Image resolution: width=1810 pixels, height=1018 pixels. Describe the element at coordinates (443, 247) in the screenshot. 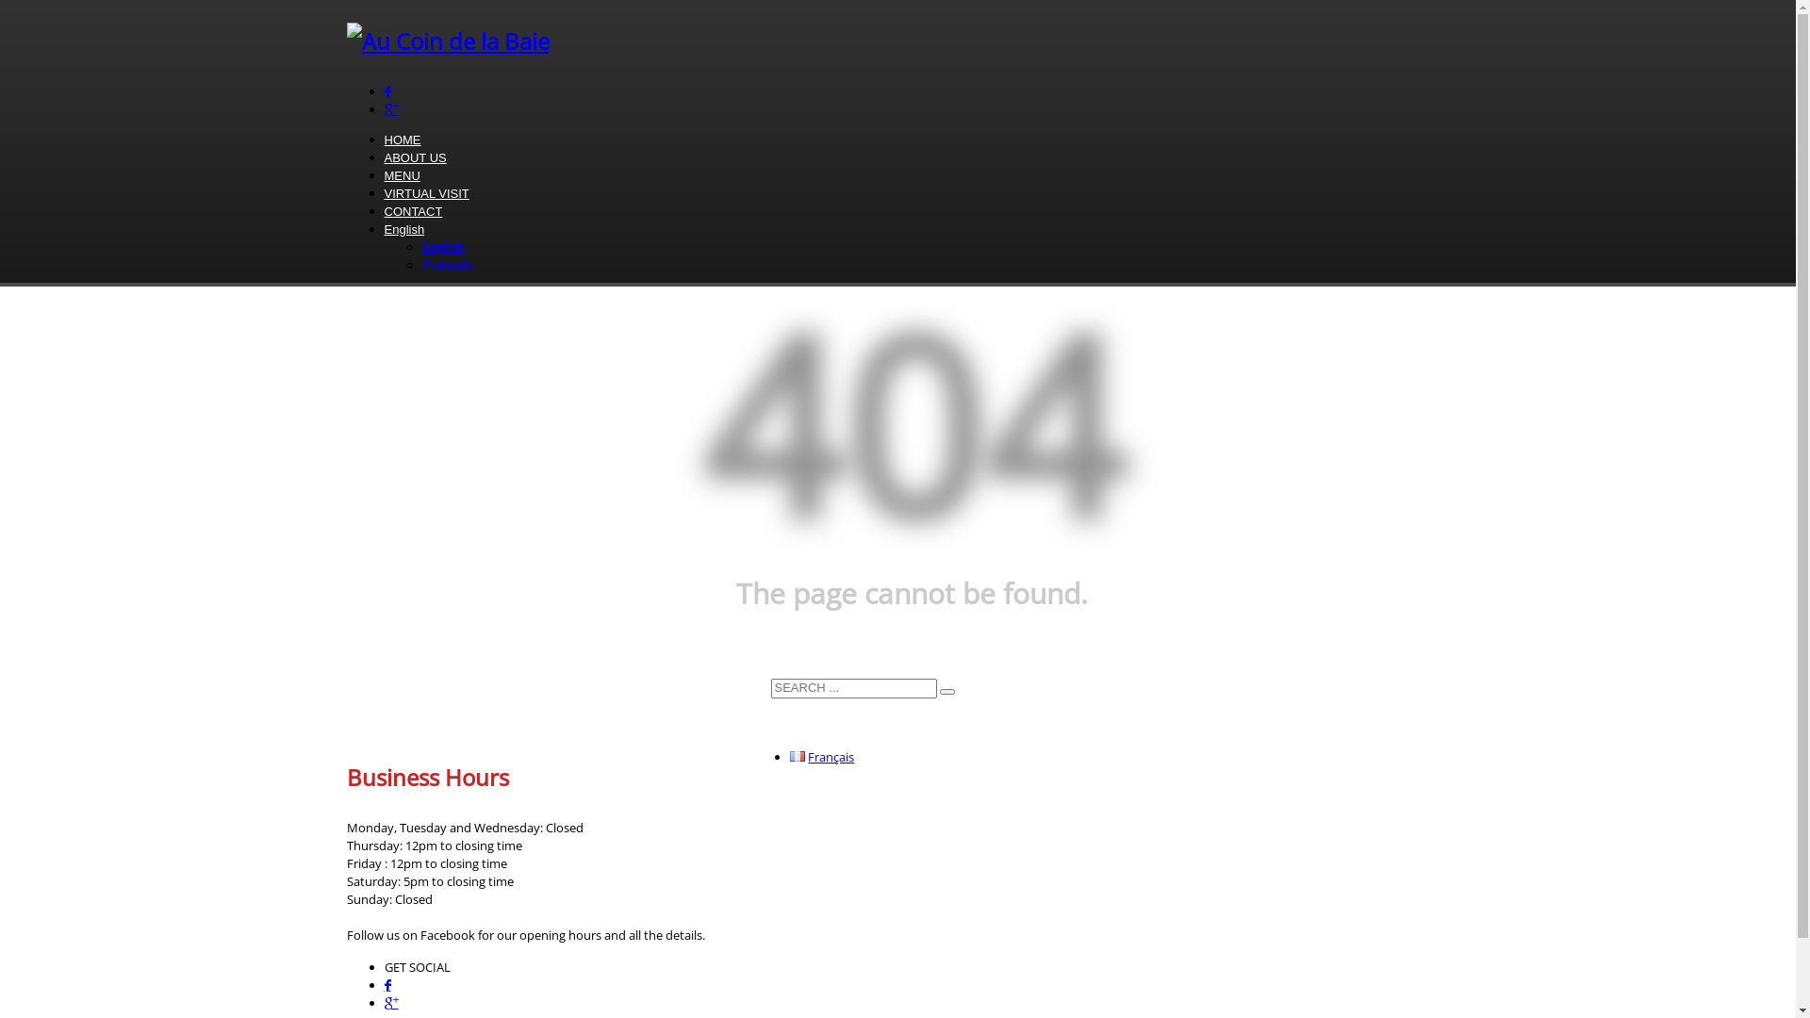

I see `English` at that location.